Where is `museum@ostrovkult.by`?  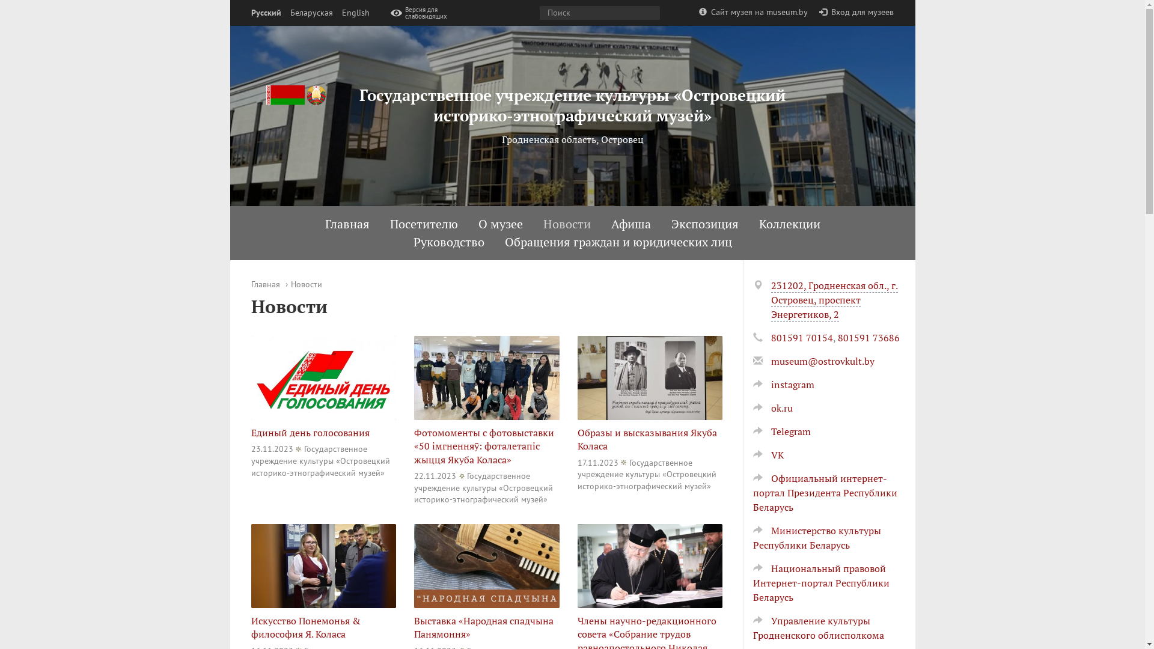 museum@ostrovkult.by is located at coordinates (822, 361).